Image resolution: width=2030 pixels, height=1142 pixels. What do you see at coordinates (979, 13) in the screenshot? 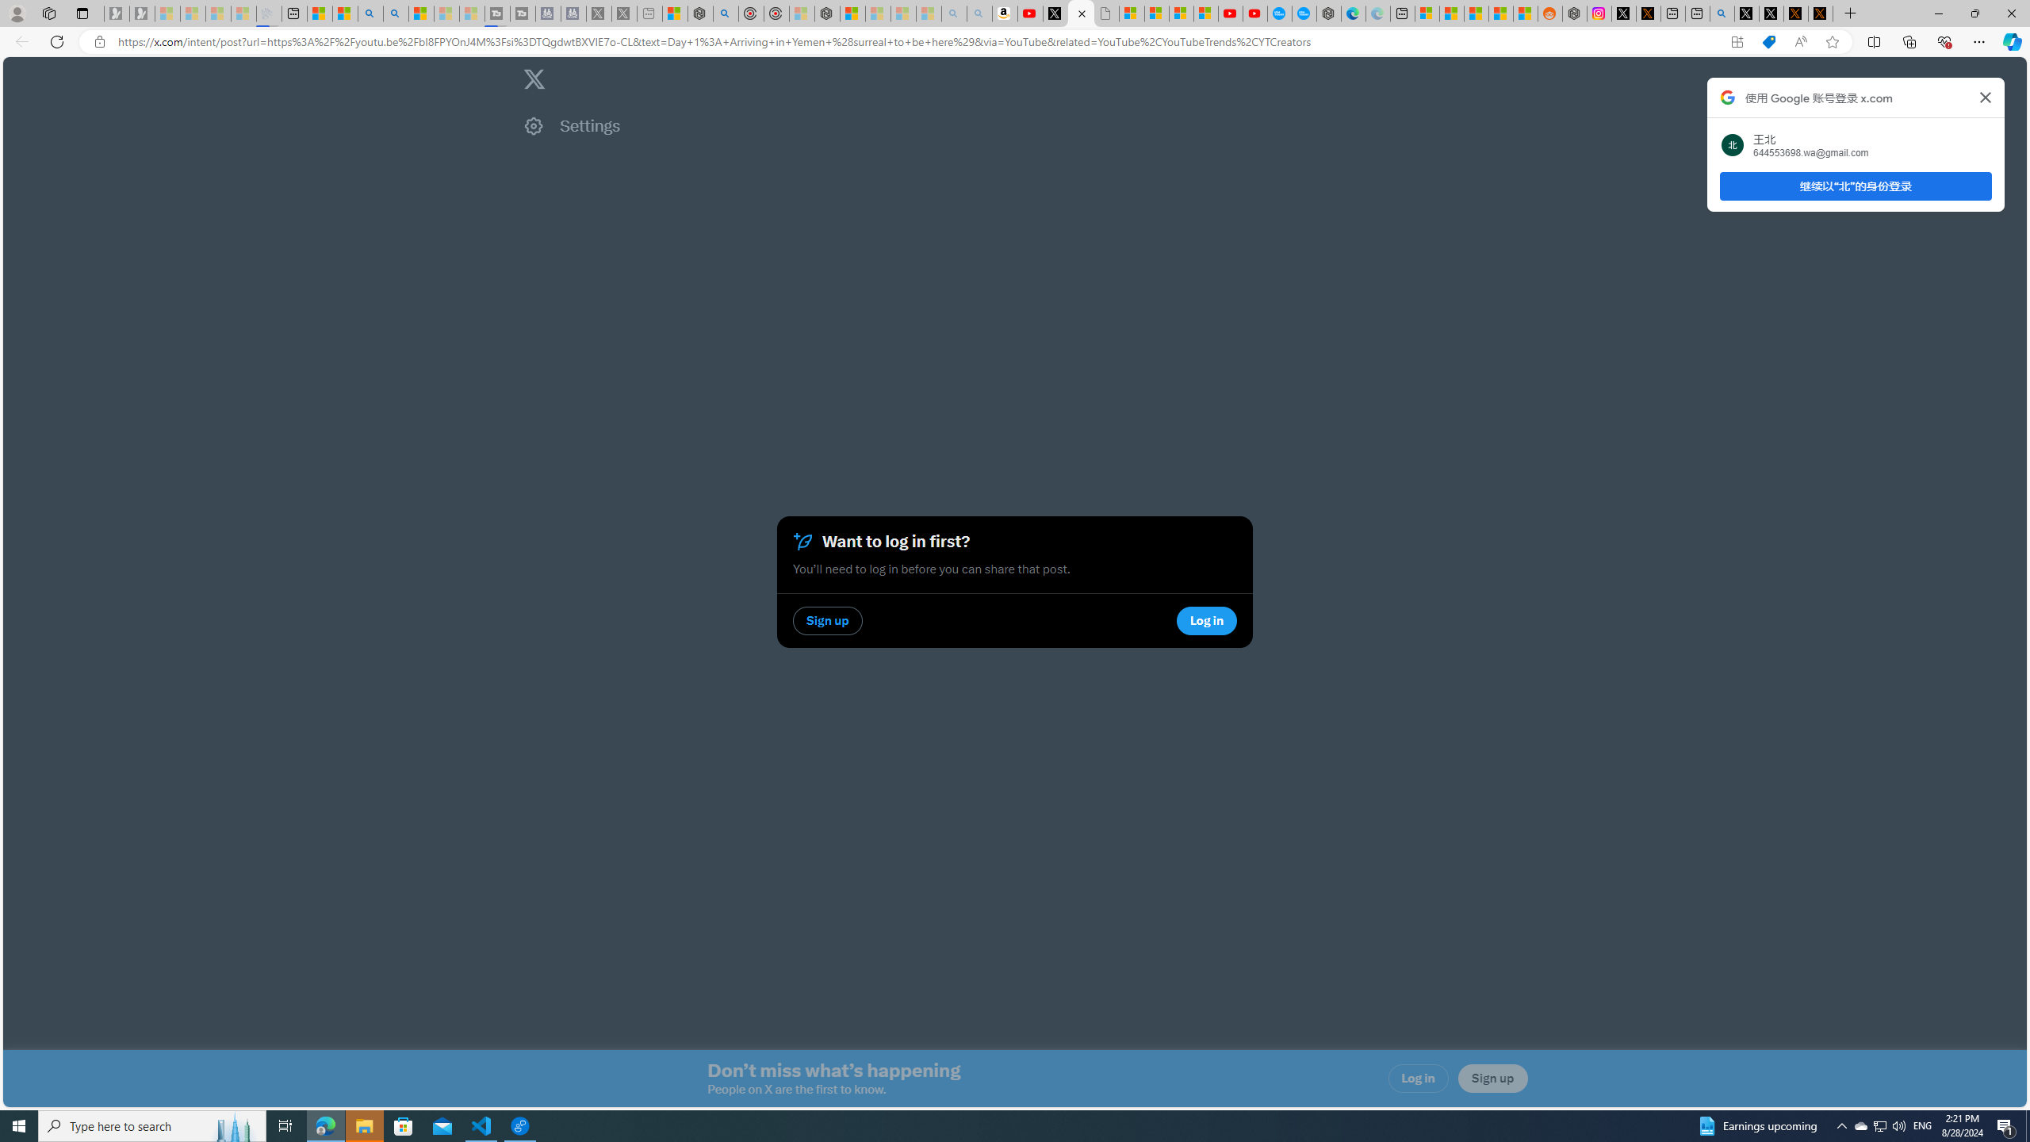
I see `Amazon Echo Dot PNG - Search Images - Sleeping` at bounding box center [979, 13].